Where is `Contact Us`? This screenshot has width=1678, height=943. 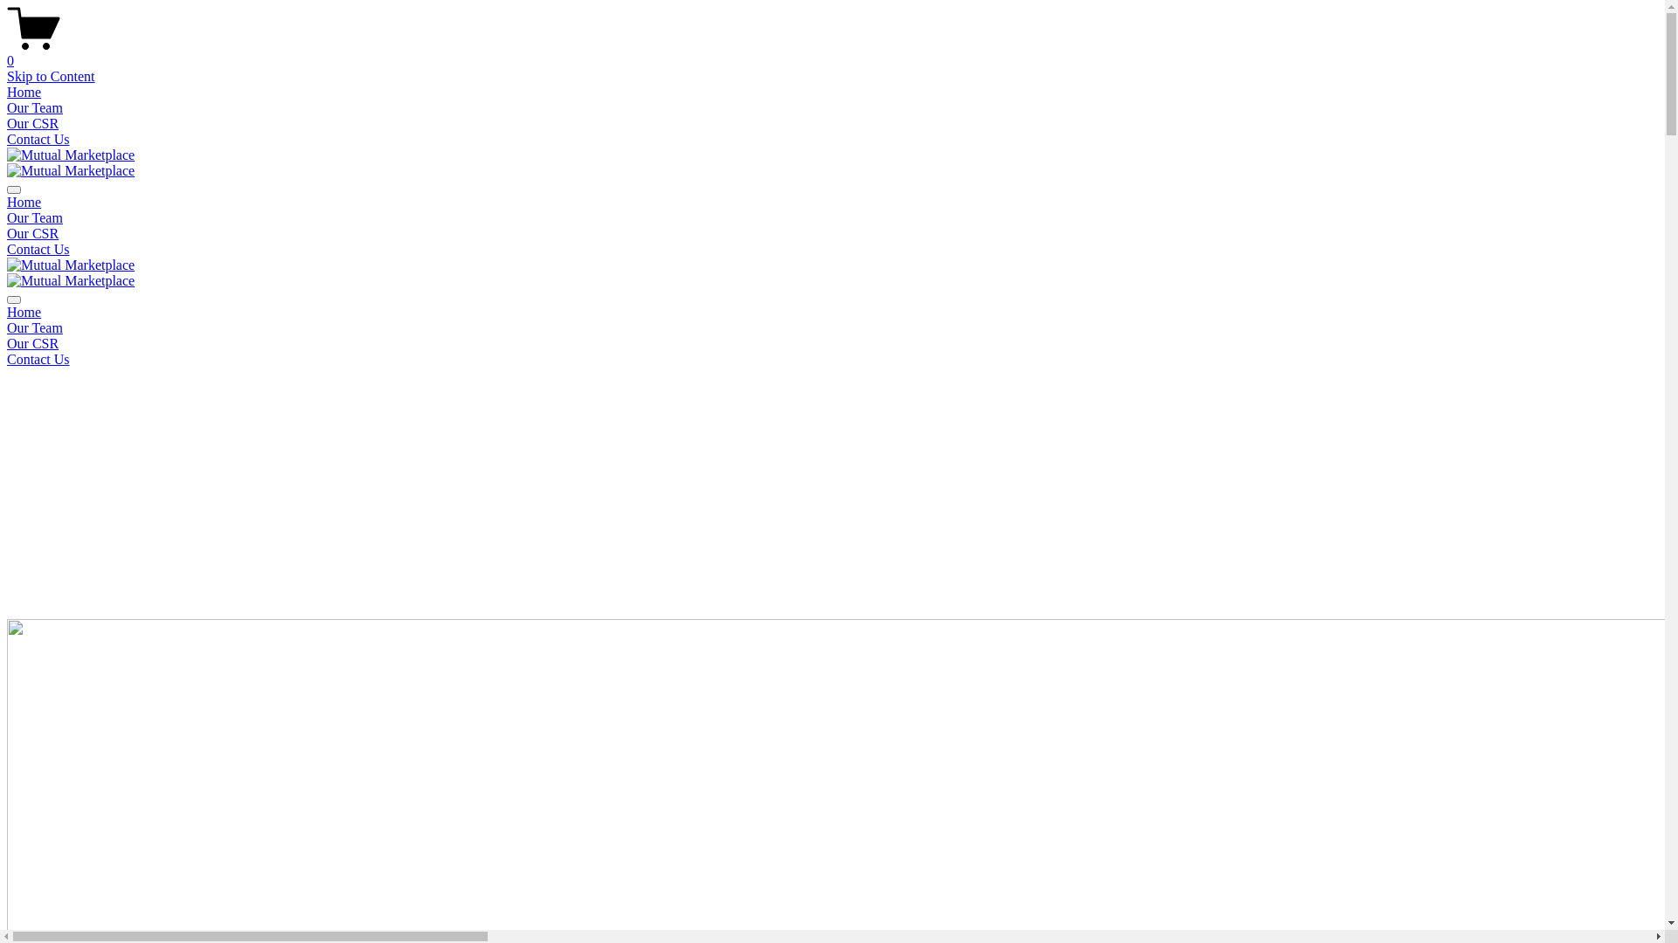 Contact Us is located at coordinates (38, 250).